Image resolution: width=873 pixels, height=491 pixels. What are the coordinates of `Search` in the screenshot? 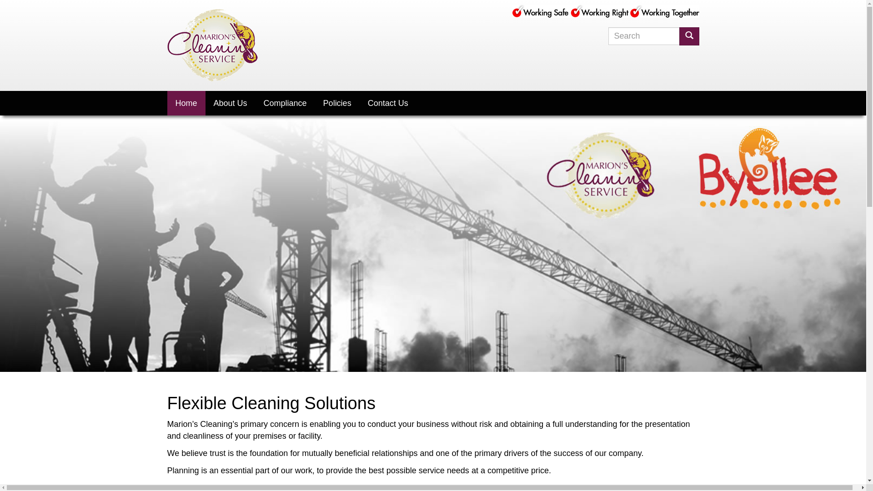 It's located at (700, 46).